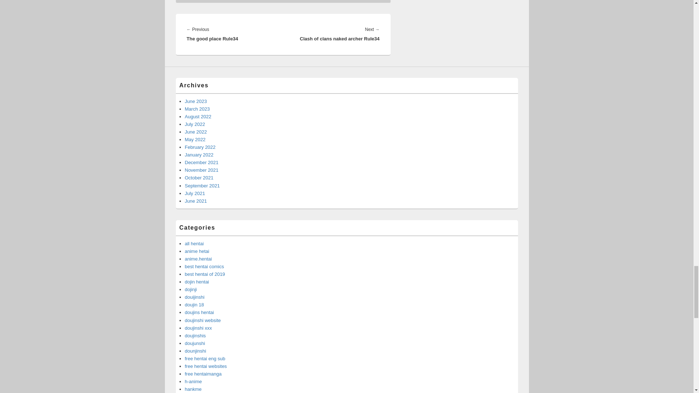 The image size is (699, 393). What do you see at coordinates (196, 101) in the screenshot?
I see `June 2023` at bounding box center [196, 101].